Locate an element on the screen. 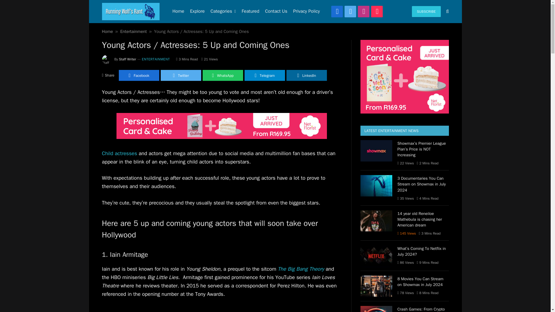 The width and height of the screenshot is (555, 312). 21 Article Views is located at coordinates (210, 59).